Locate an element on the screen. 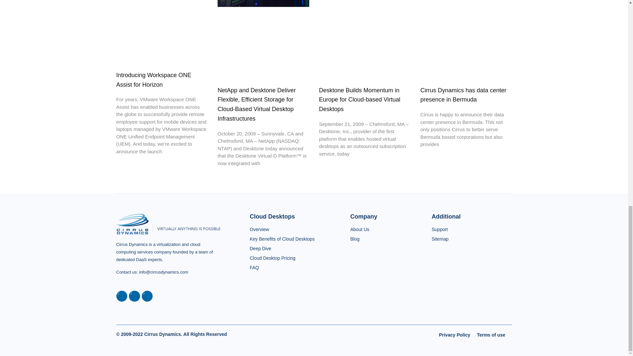 The height and width of the screenshot is (356, 633). Blog is located at coordinates (383, 239).